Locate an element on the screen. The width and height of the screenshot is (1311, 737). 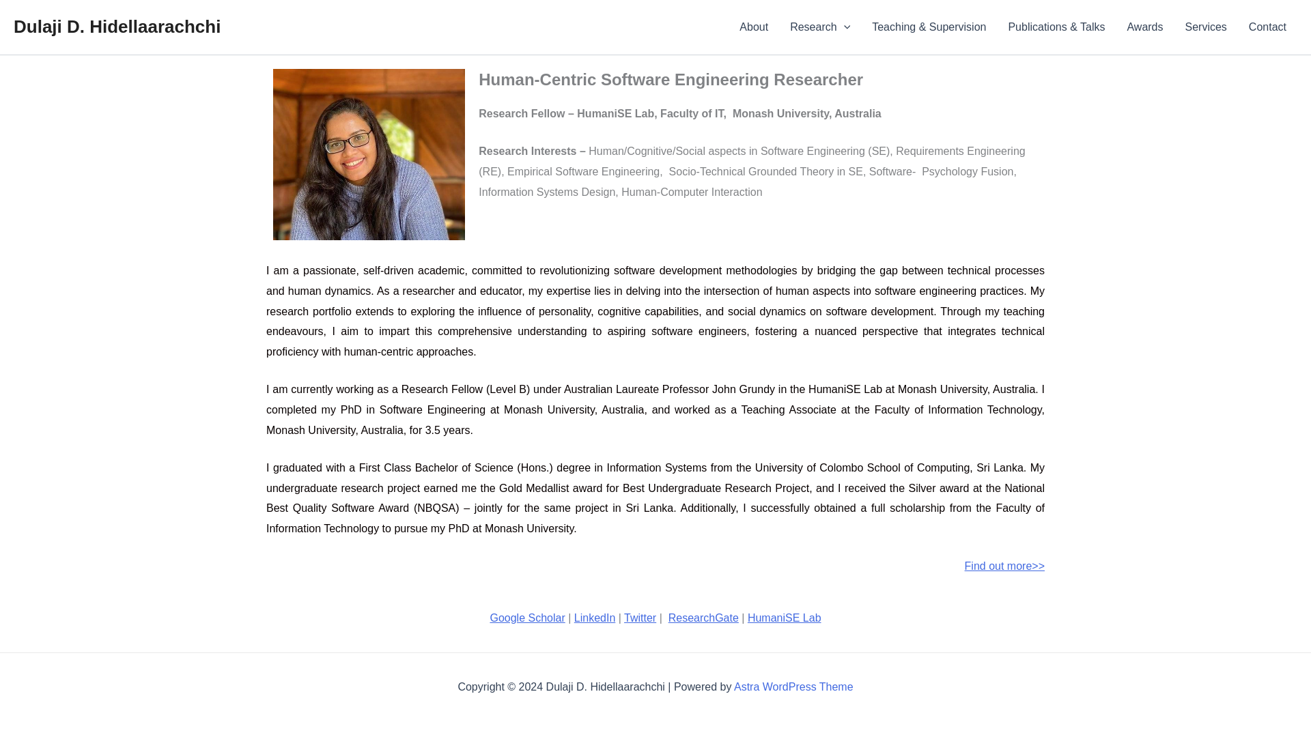
Astra WordPress Theme is located at coordinates (793, 687).